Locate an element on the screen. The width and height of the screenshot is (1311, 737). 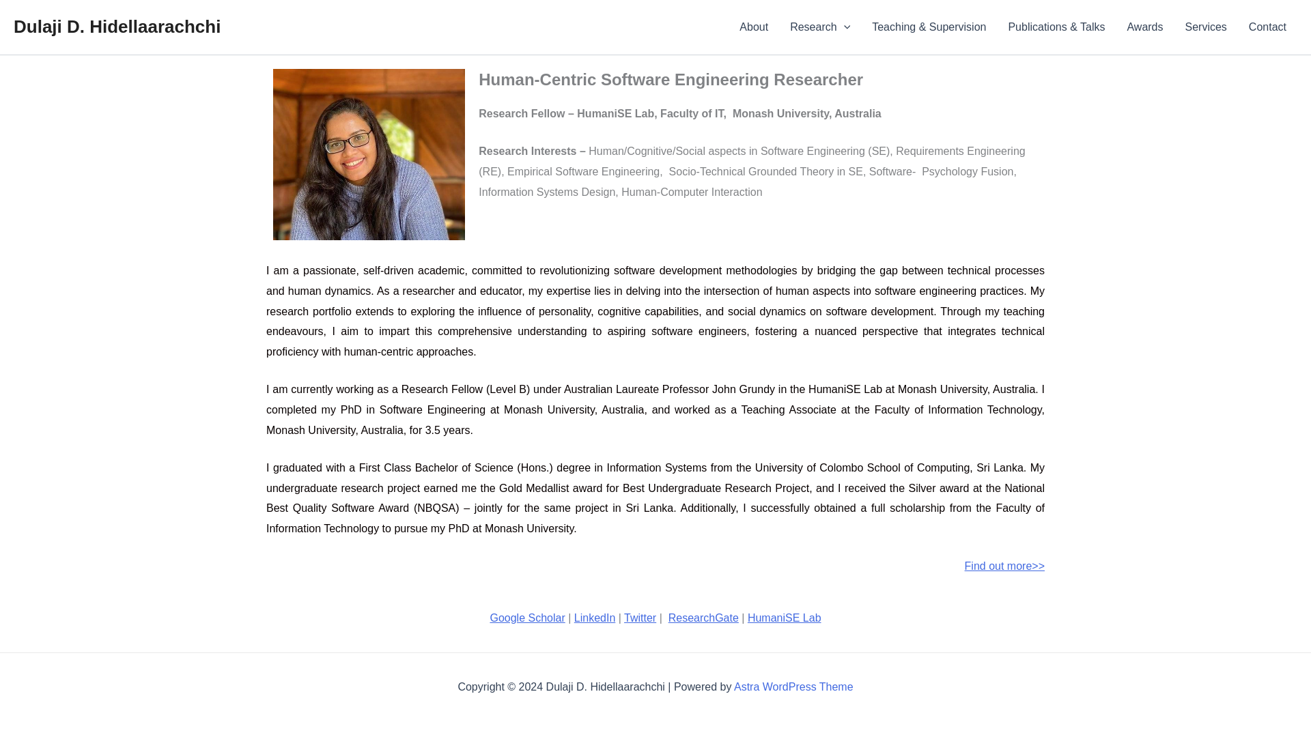
Astra WordPress Theme is located at coordinates (793, 687).